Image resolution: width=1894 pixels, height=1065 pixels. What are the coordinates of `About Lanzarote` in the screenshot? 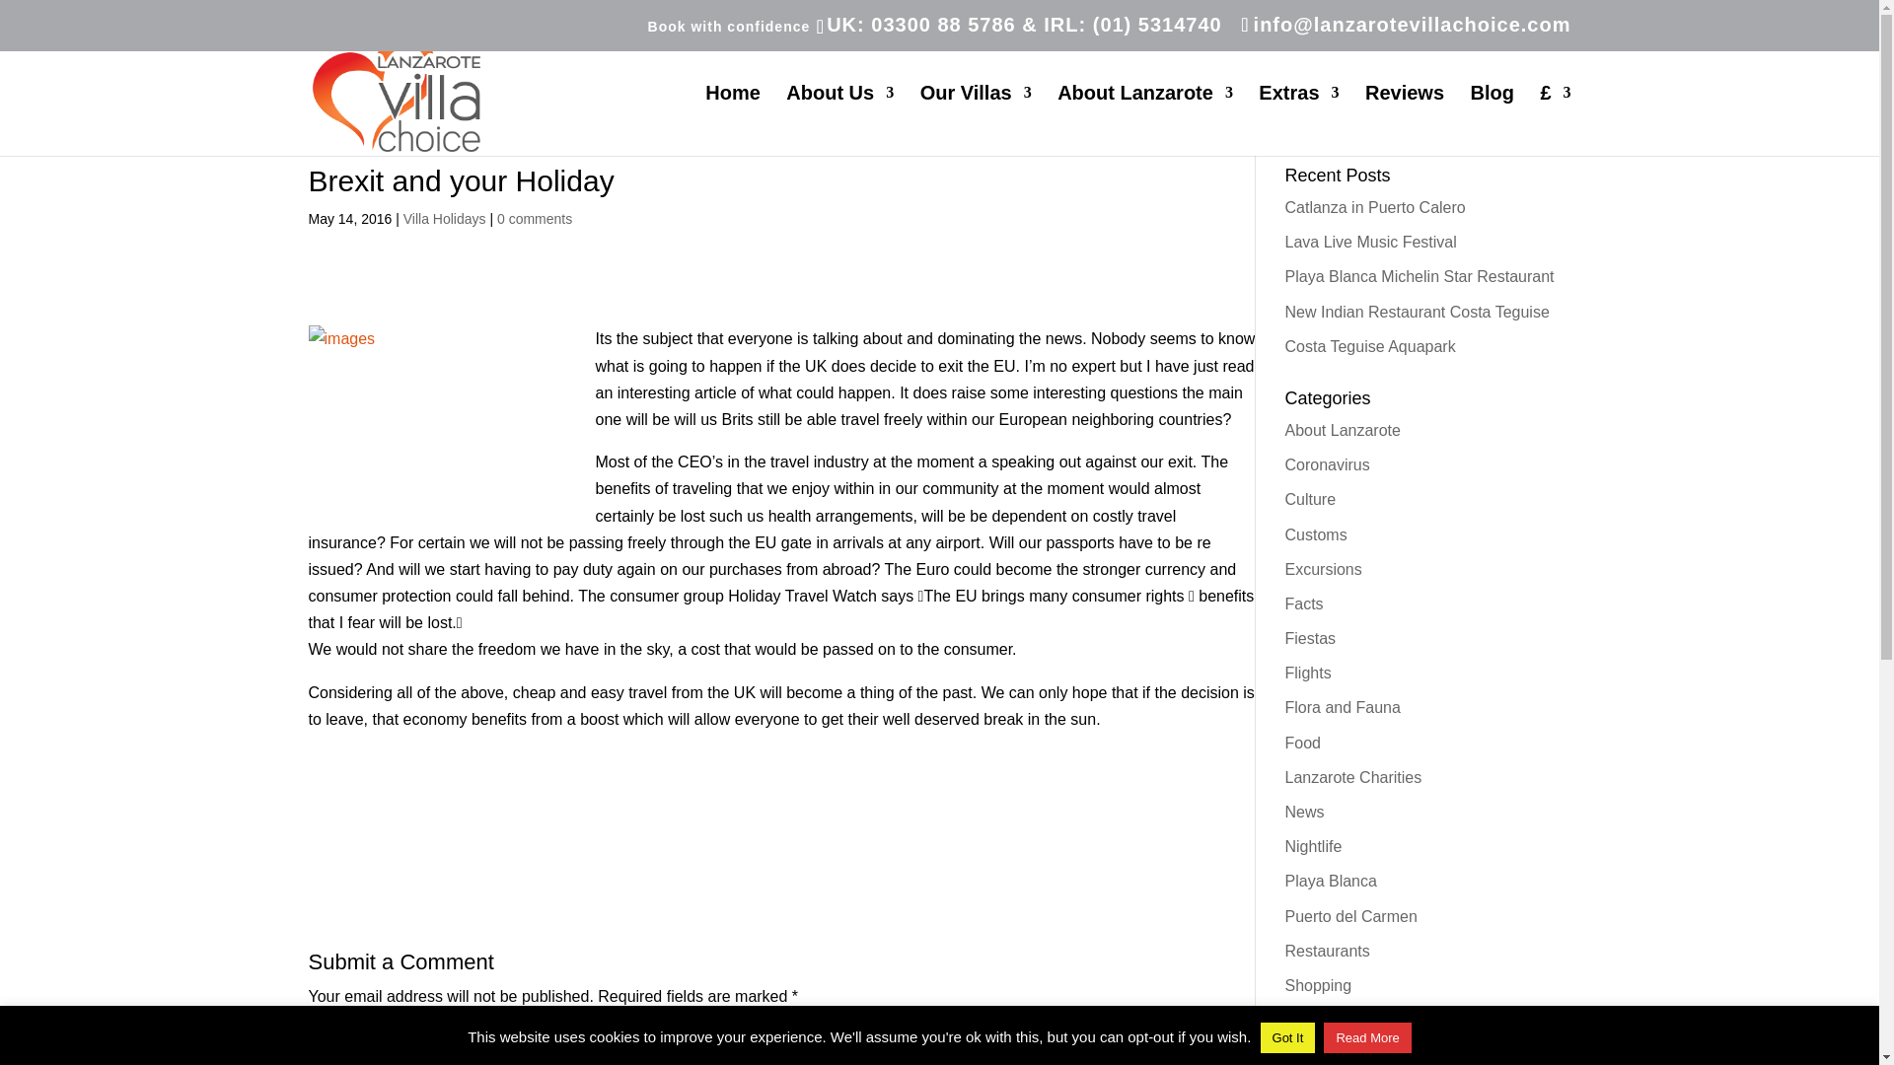 It's located at (1144, 120).